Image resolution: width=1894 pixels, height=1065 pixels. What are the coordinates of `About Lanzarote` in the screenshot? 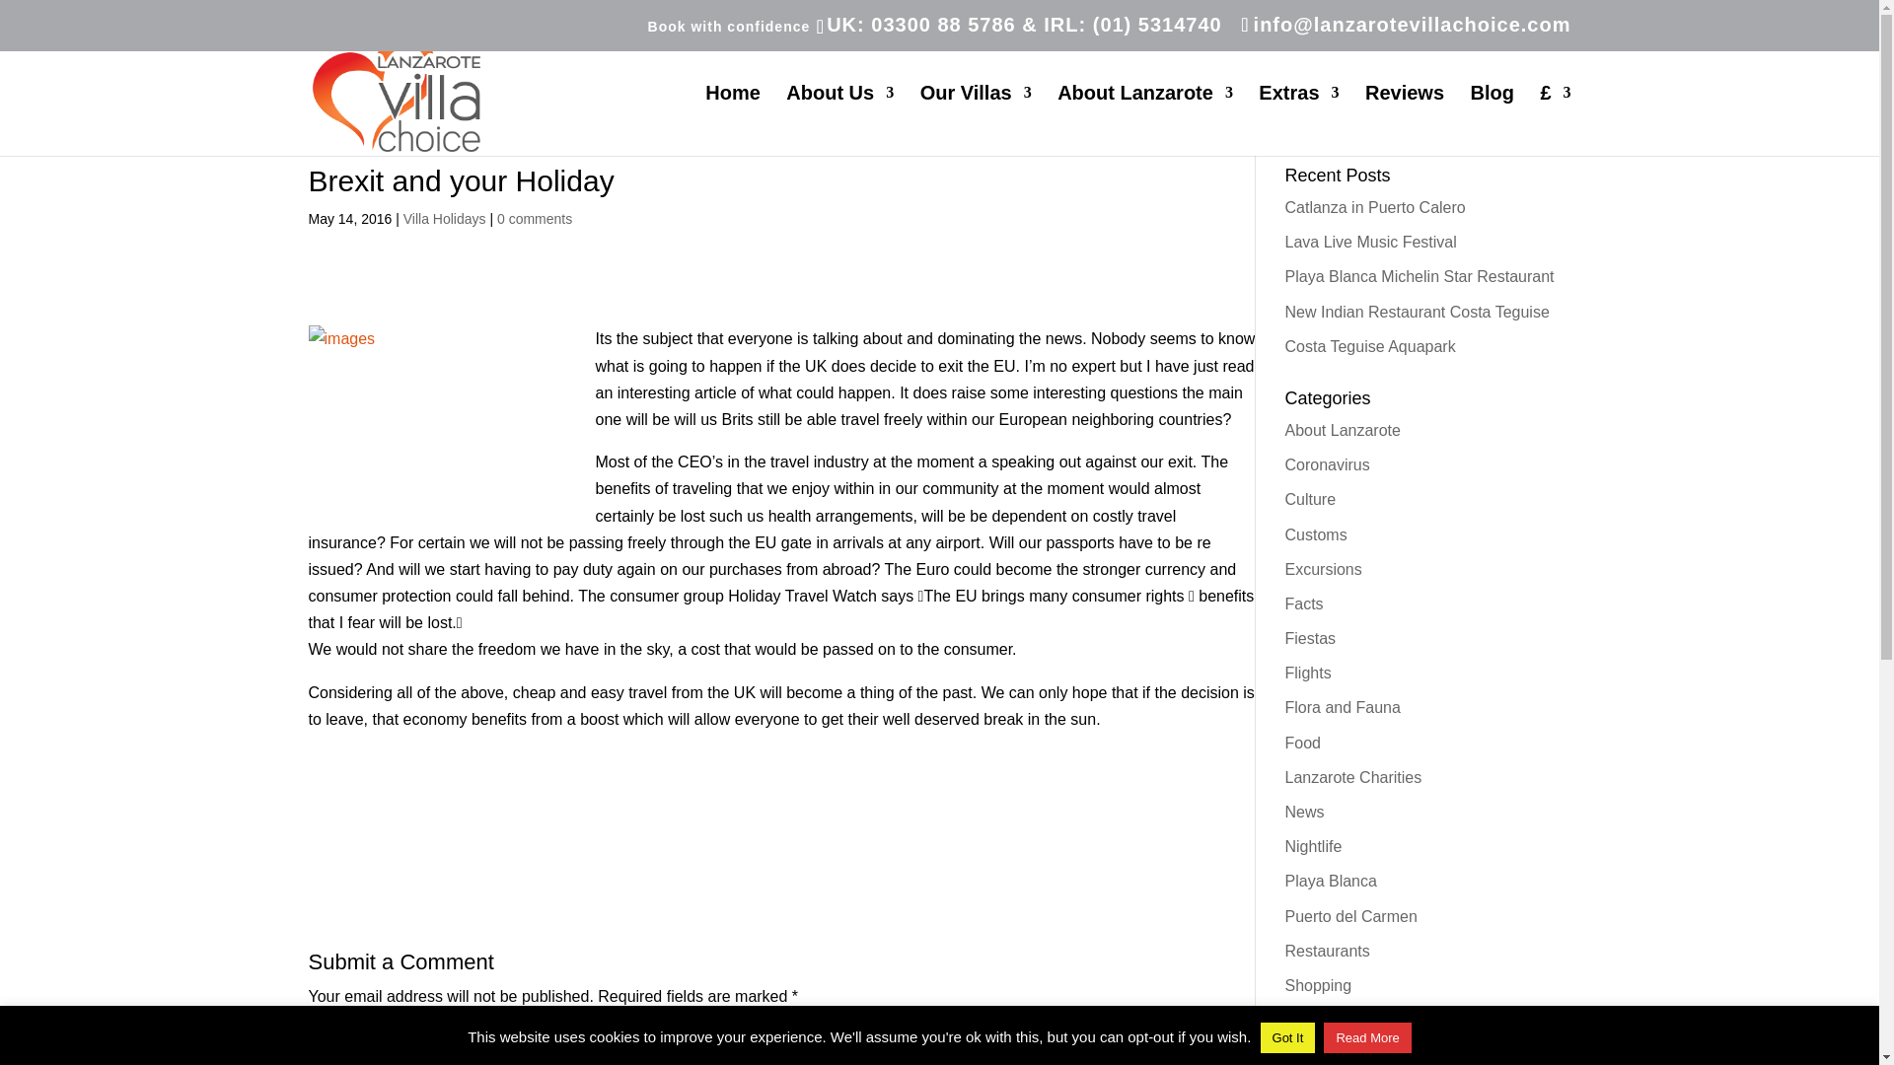 It's located at (1144, 120).